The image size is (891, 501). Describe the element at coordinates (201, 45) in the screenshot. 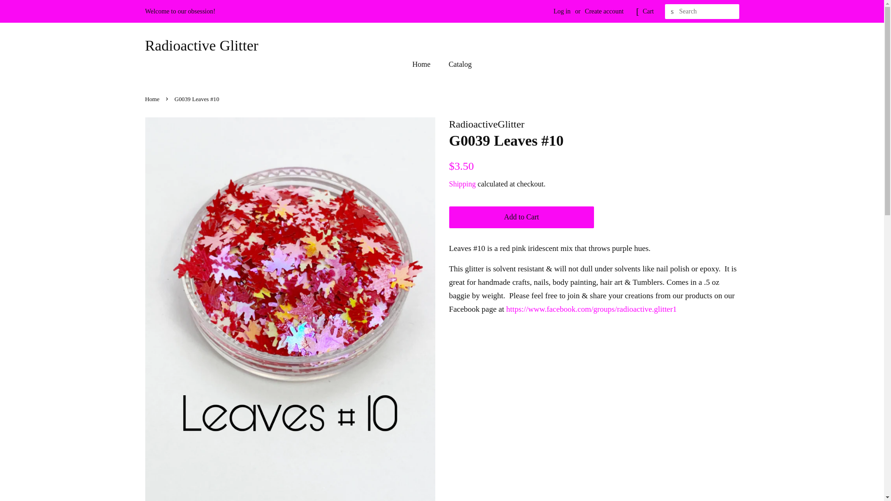

I see `Radioactive Glitter` at that location.